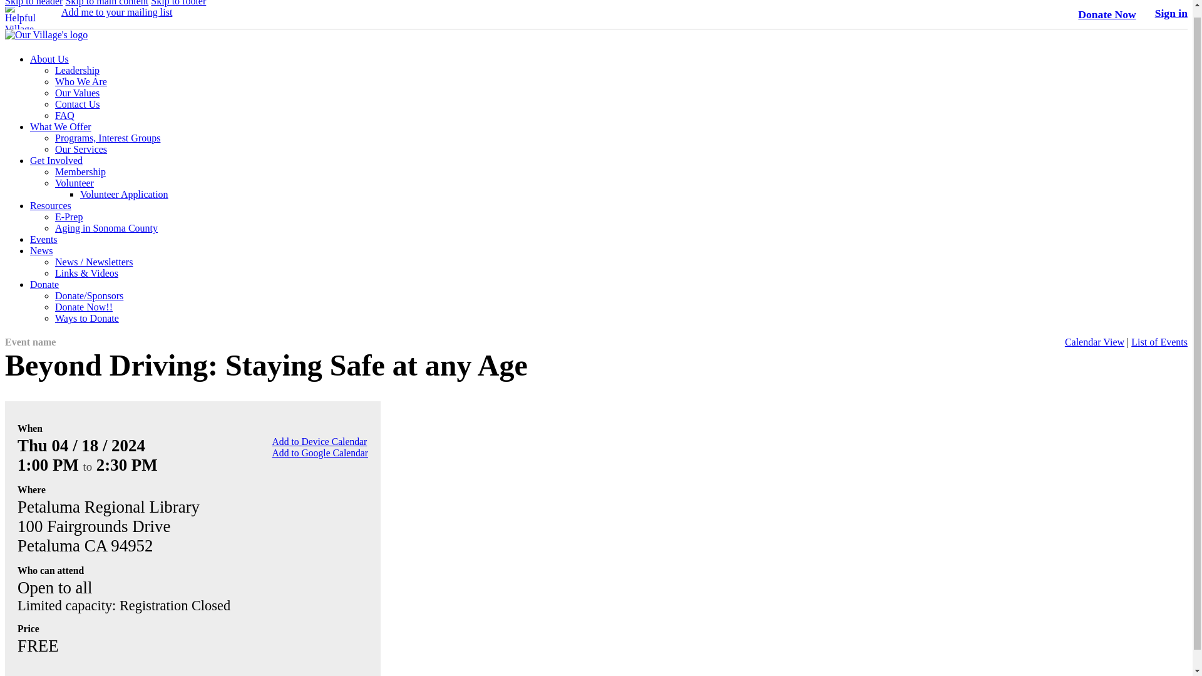  I want to click on Donate Now!!, so click(84, 307).